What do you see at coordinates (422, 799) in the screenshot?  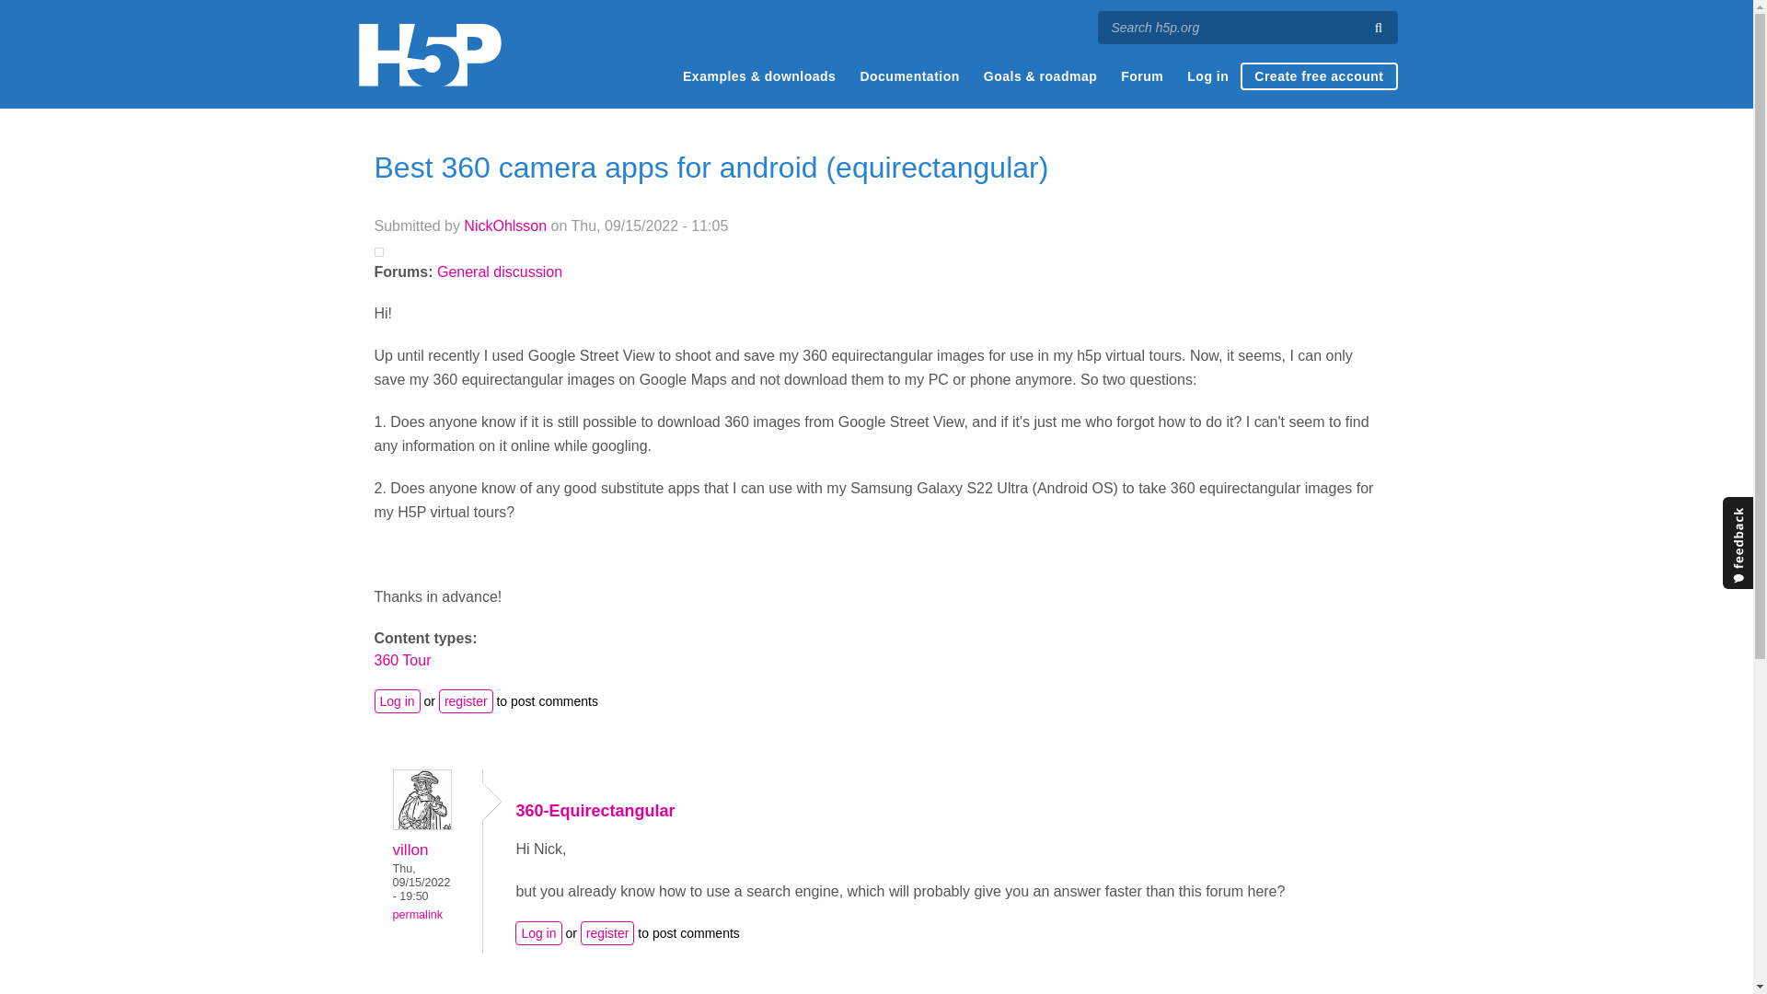 I see `villon's picture` at bounding box center [422, 799].